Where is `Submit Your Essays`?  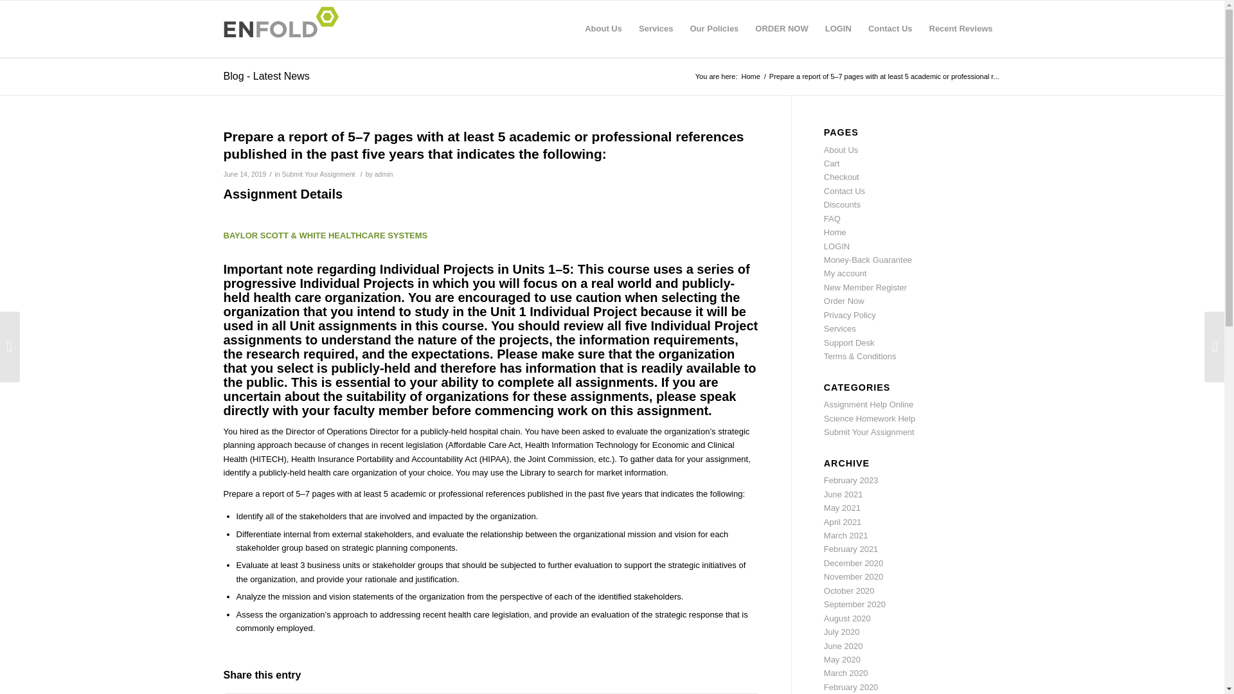 Submit Your Essays is located at coordinates (750, 77).